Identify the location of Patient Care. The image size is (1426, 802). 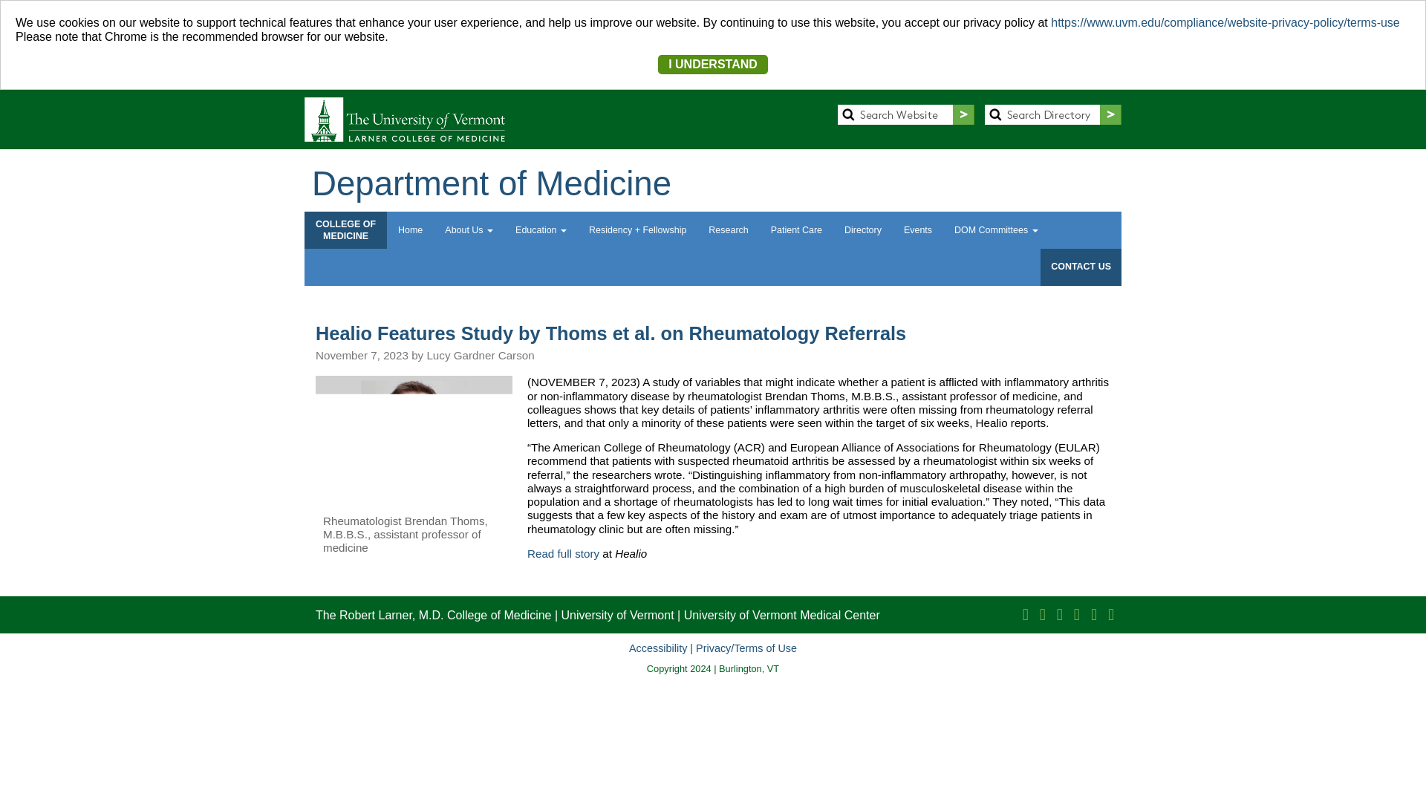
(796, 230).